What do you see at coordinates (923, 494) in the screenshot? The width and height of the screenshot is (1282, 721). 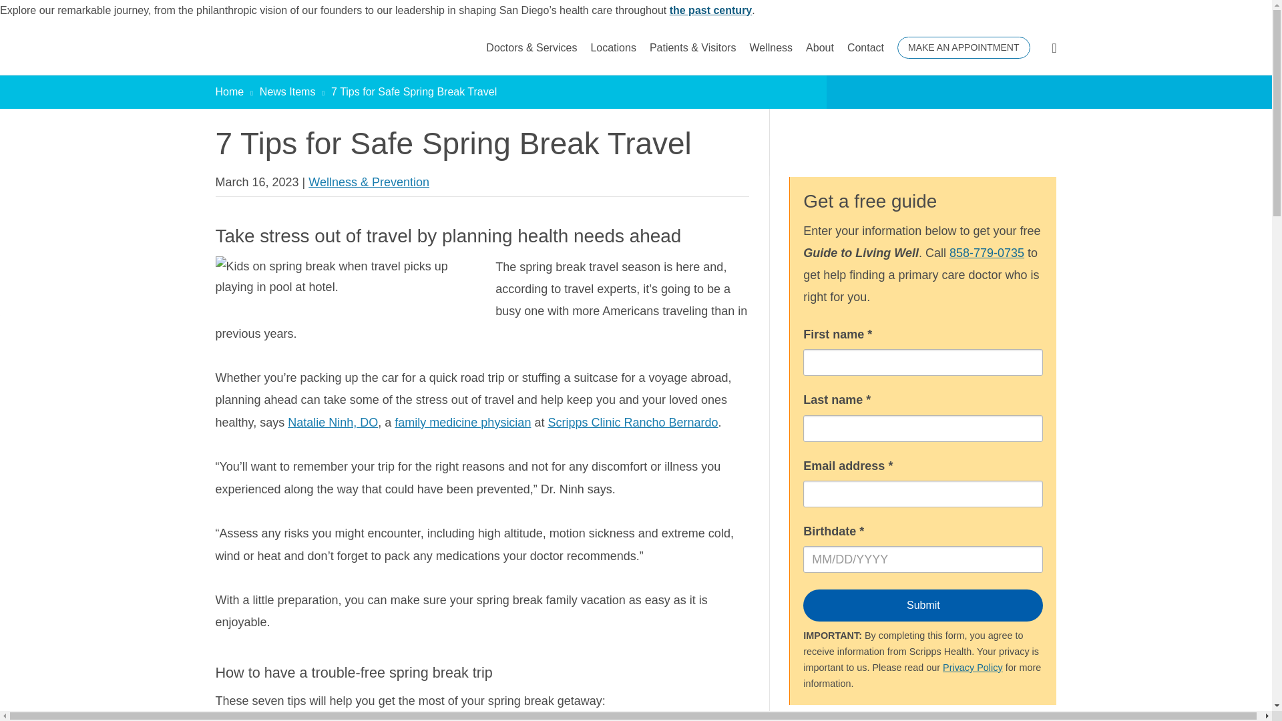 I see `Please enter a valid email` at bounding box center [923, 494].